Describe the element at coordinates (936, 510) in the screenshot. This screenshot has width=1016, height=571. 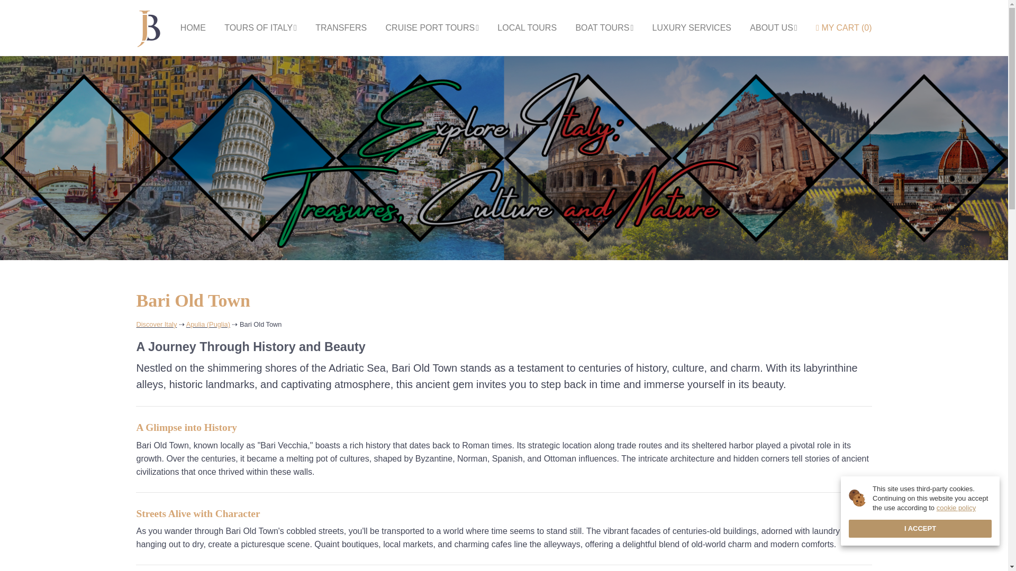
I see `Opens a widget where you can chat to one of our agents` at that location.